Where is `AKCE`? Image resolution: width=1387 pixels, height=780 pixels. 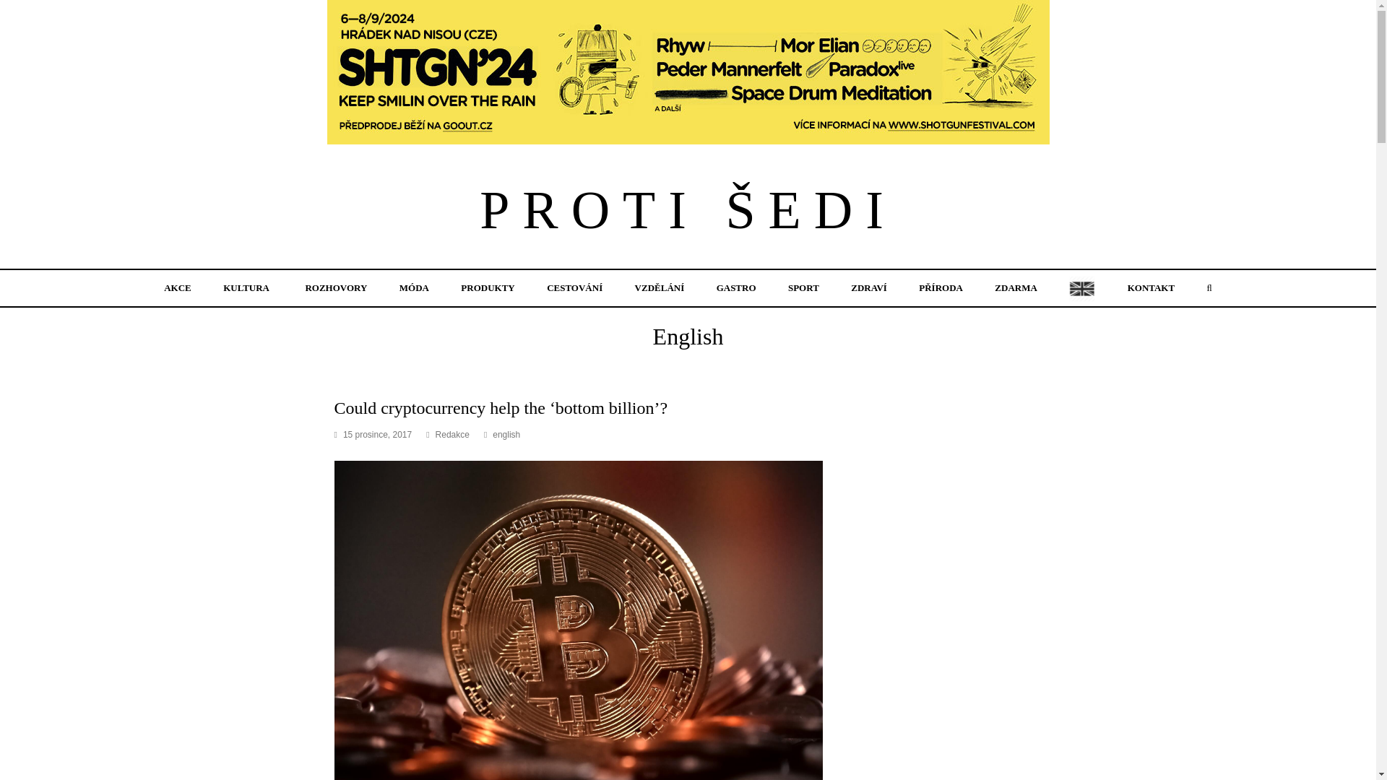 AKCE is located at coordinates (178, 287).